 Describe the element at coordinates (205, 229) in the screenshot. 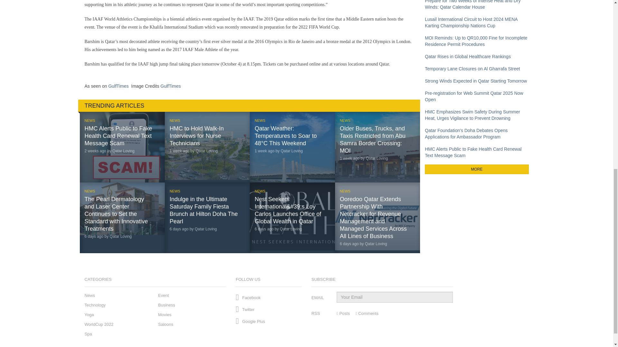

I see `Qatar Loving` at that location.